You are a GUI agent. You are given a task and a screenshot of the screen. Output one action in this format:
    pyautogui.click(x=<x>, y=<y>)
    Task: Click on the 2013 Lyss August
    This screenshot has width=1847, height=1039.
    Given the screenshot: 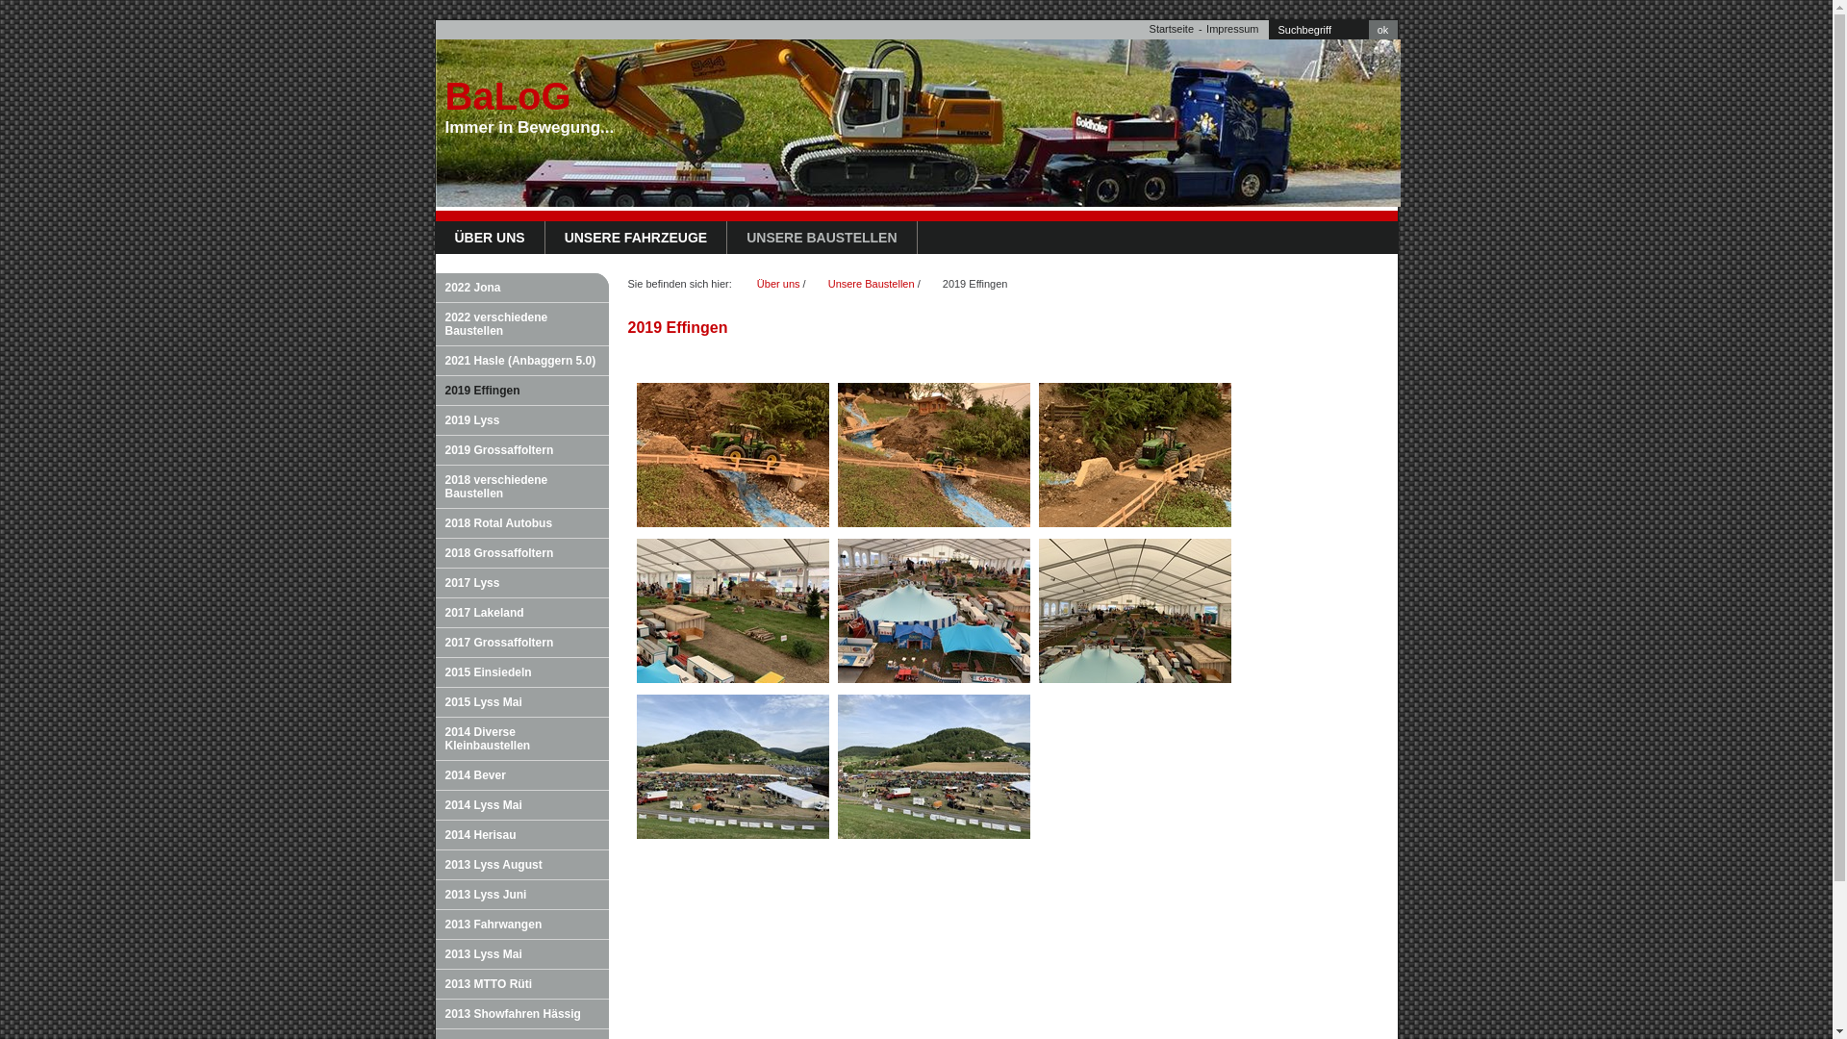 What is the action you would take?
    pyautogui.click(x=521, y=866)
    